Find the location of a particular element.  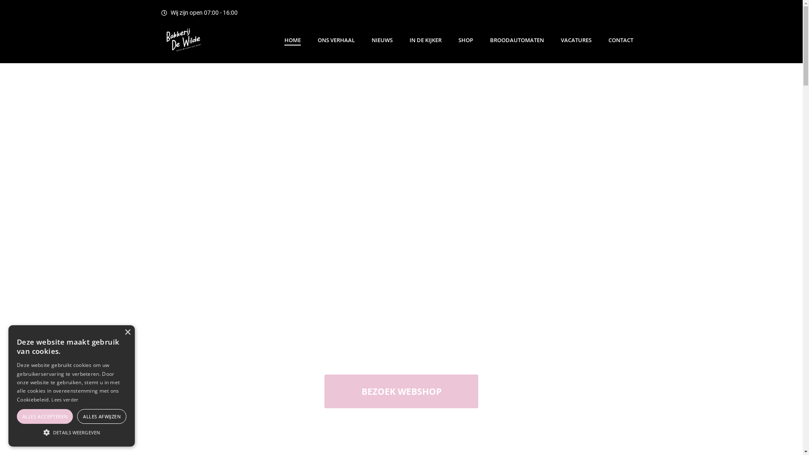

BEZOEK WEBSHOP is located at coordinates (401, 391).